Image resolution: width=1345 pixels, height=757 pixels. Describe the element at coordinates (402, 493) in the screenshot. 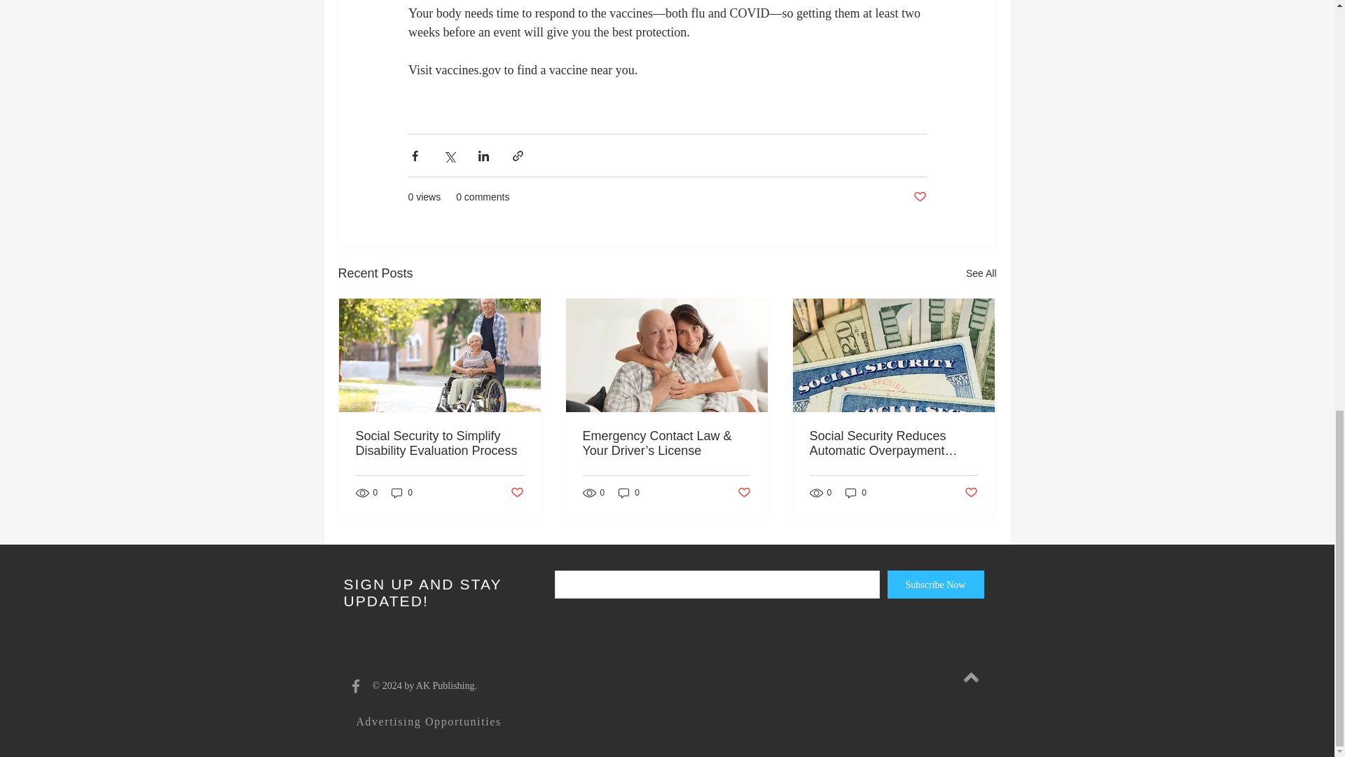

I see `0` at that location.